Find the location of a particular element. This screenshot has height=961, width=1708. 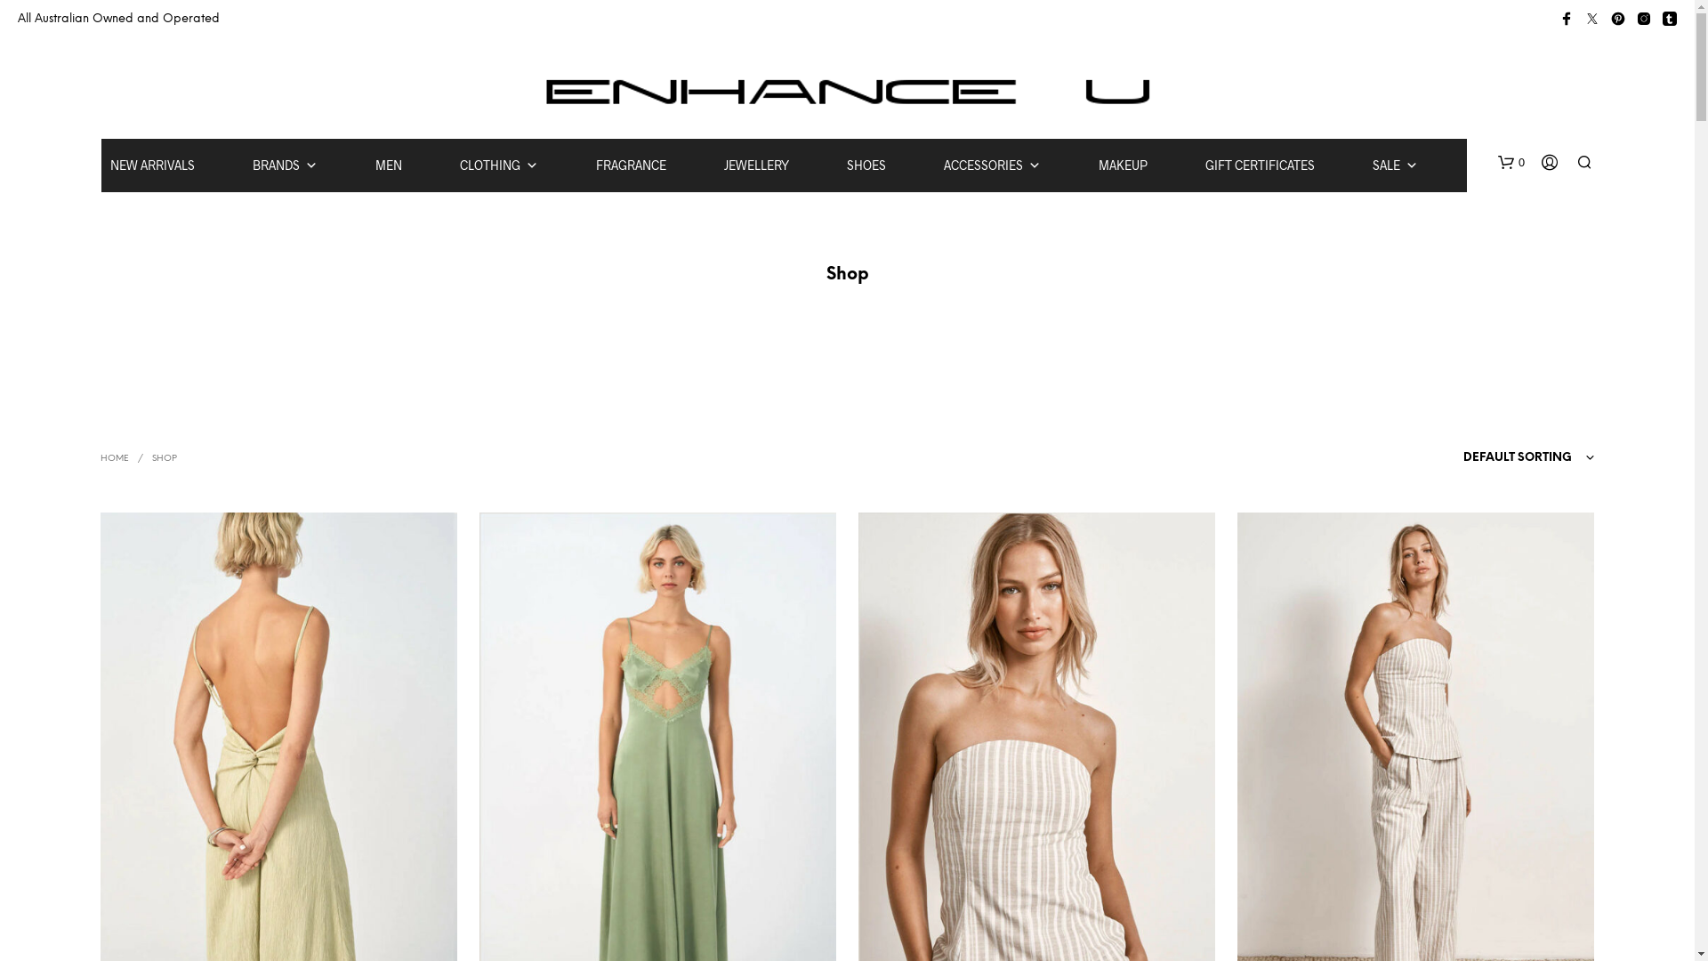

HOME is located at coordinates (114, 459).